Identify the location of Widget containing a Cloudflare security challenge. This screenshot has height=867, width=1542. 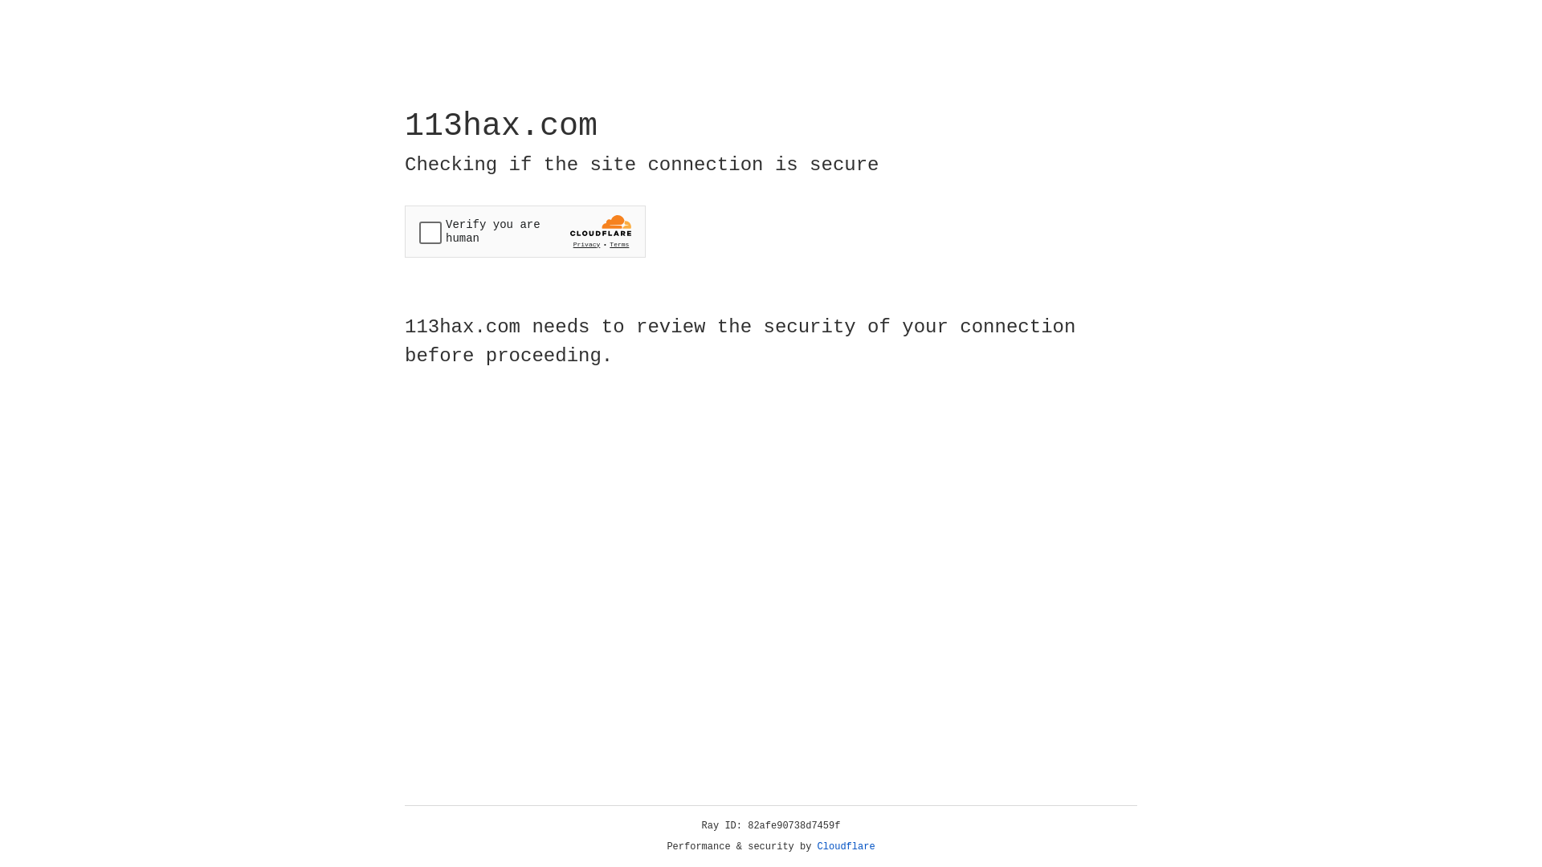
(525, 231).